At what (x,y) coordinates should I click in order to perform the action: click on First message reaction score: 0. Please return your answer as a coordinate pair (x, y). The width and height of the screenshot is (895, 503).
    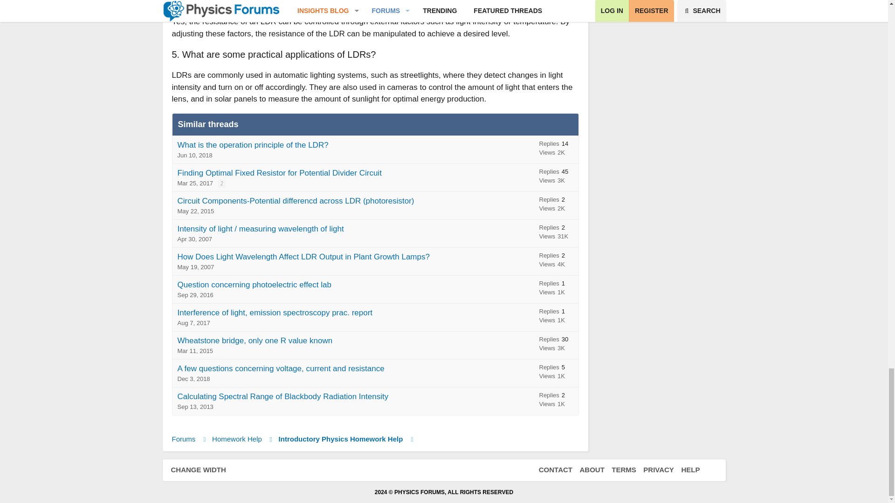
    Looking at the image, I should click on (556, 150).